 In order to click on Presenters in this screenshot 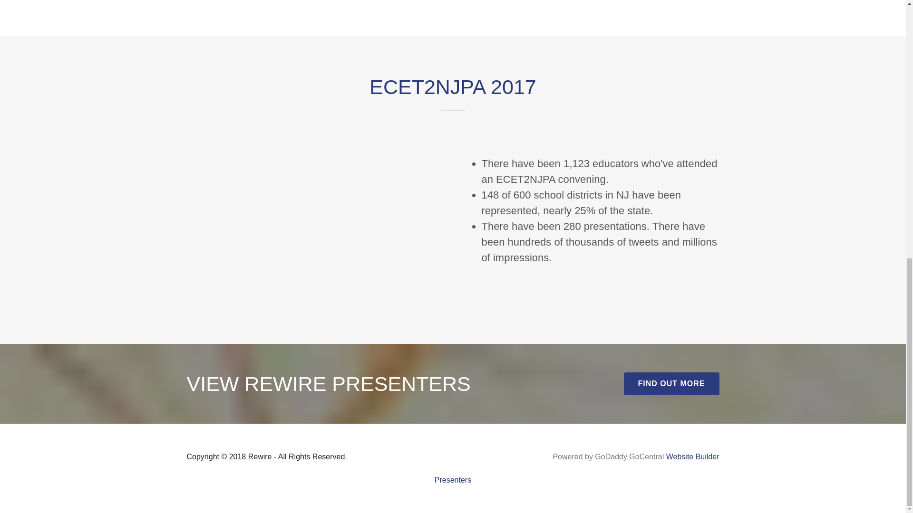, I will do `click(453, 480)`.